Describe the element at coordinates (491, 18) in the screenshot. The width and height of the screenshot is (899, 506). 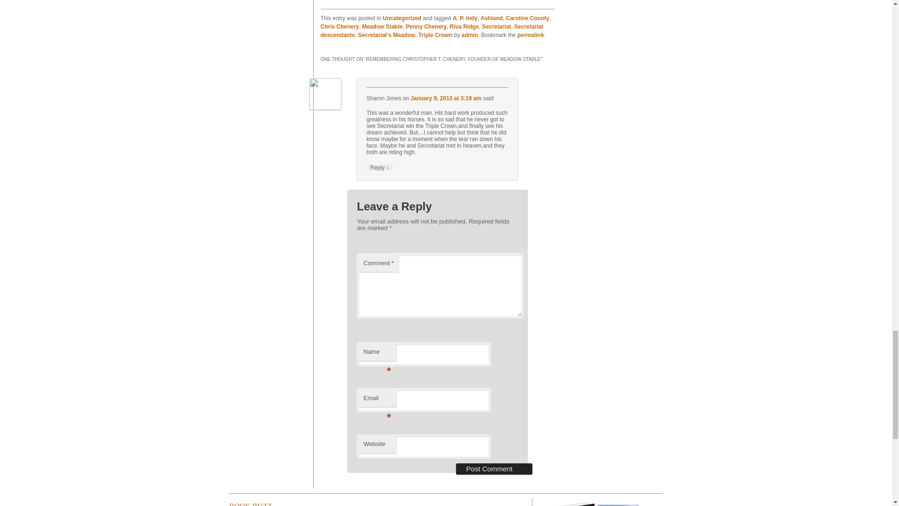
I see `Ashland` at that location.